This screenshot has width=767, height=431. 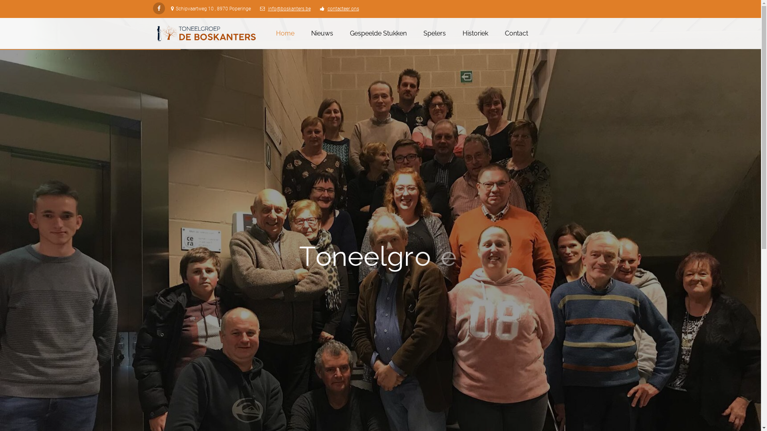 What do you see at coordinates (378, 34) in the screenshot?
I see `Gespeelde Stukken` at bounding box center [378, 34].